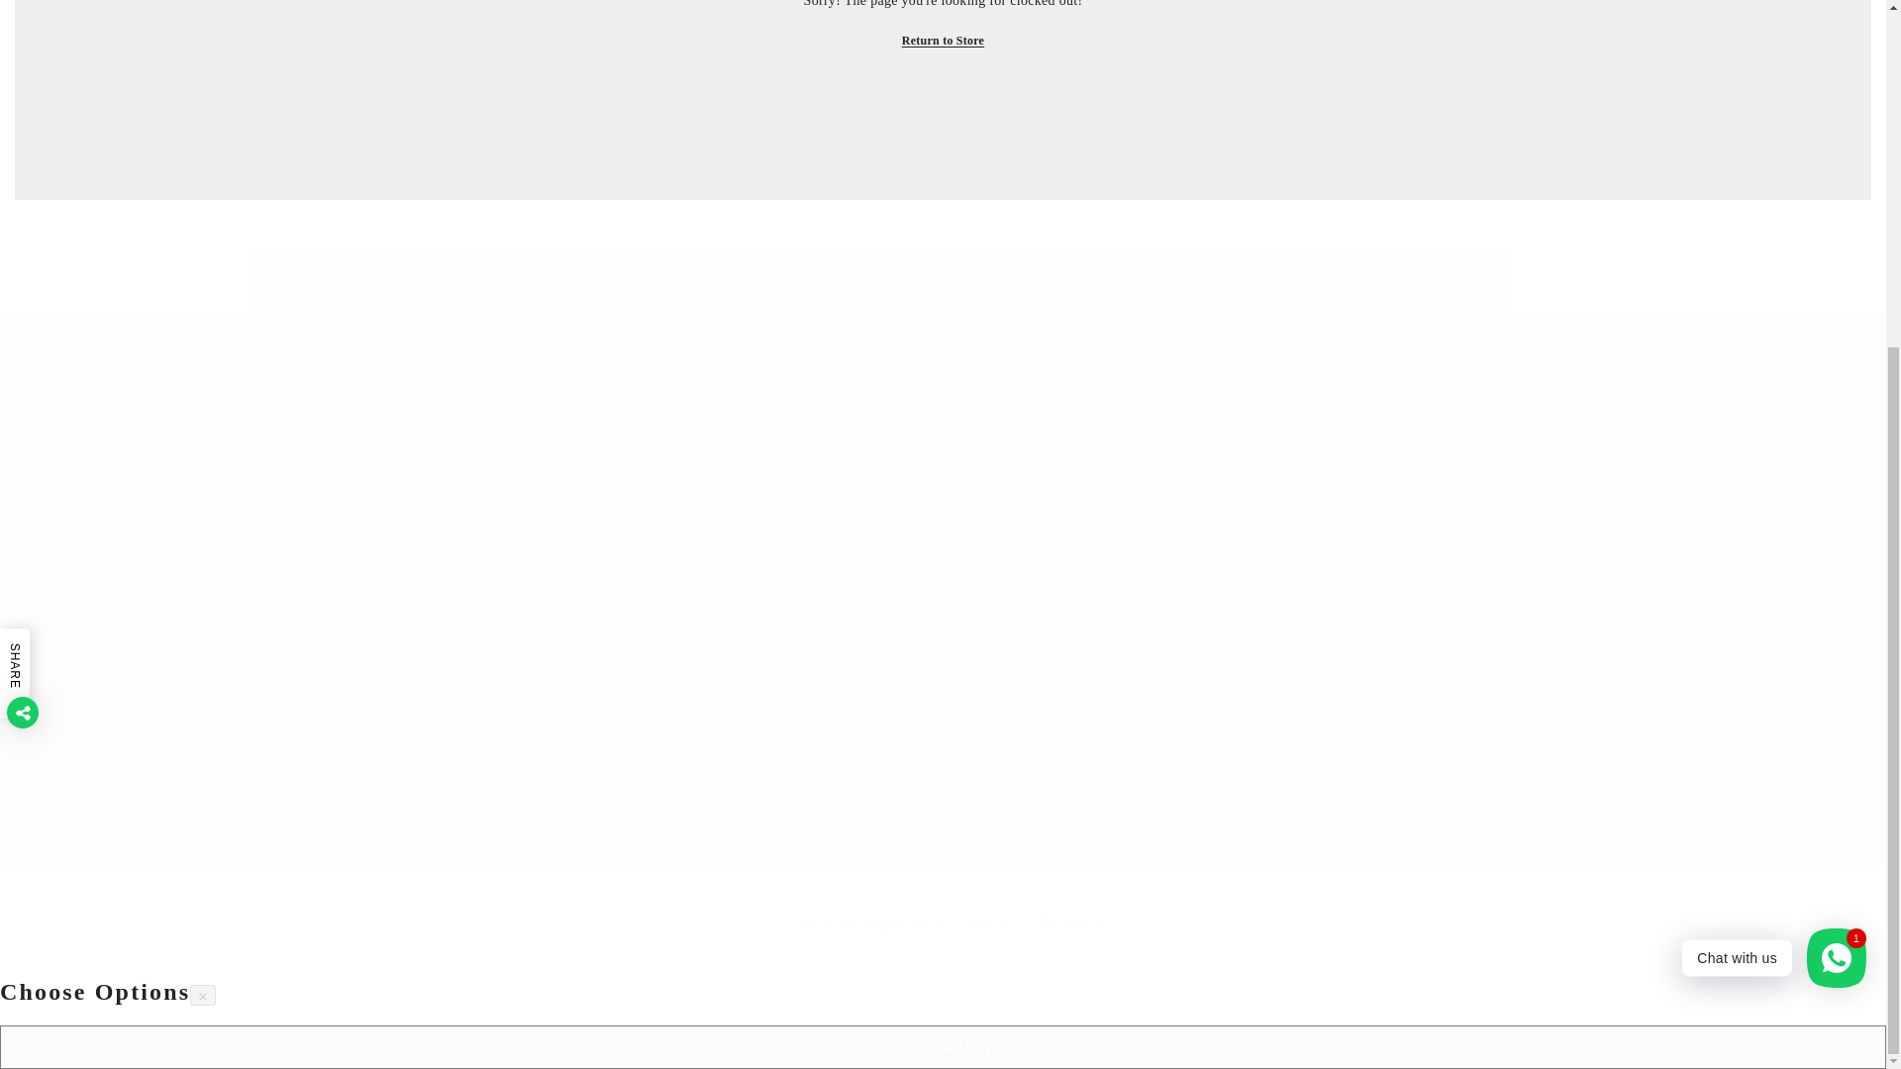  Describe the element at coordinates (1339, 299) in the screenshot. I see `Free Returns In-Store` at that location.